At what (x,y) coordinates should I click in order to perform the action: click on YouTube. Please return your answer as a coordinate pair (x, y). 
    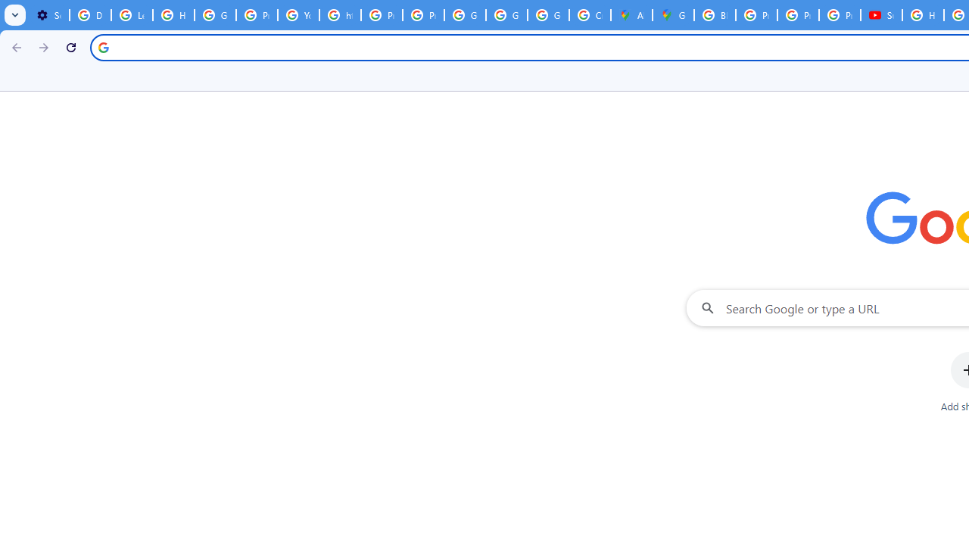
    Looking at the image, I should click on (298, 15).